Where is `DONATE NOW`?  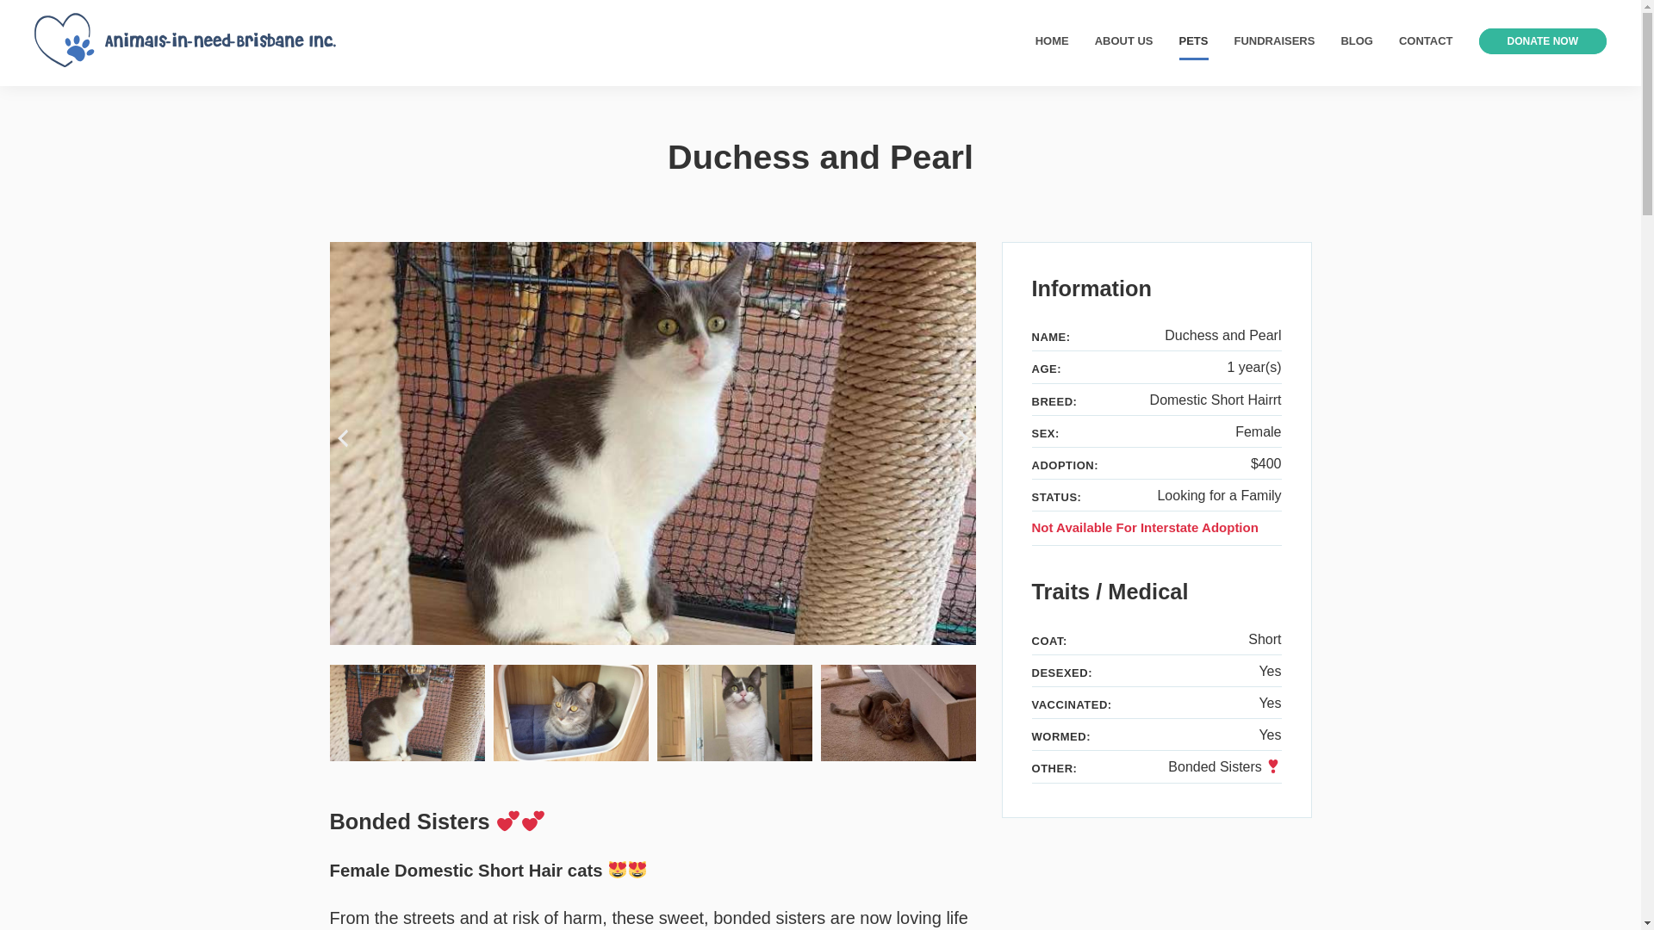
DONATE NOW is located at coordinates (1542, 41).